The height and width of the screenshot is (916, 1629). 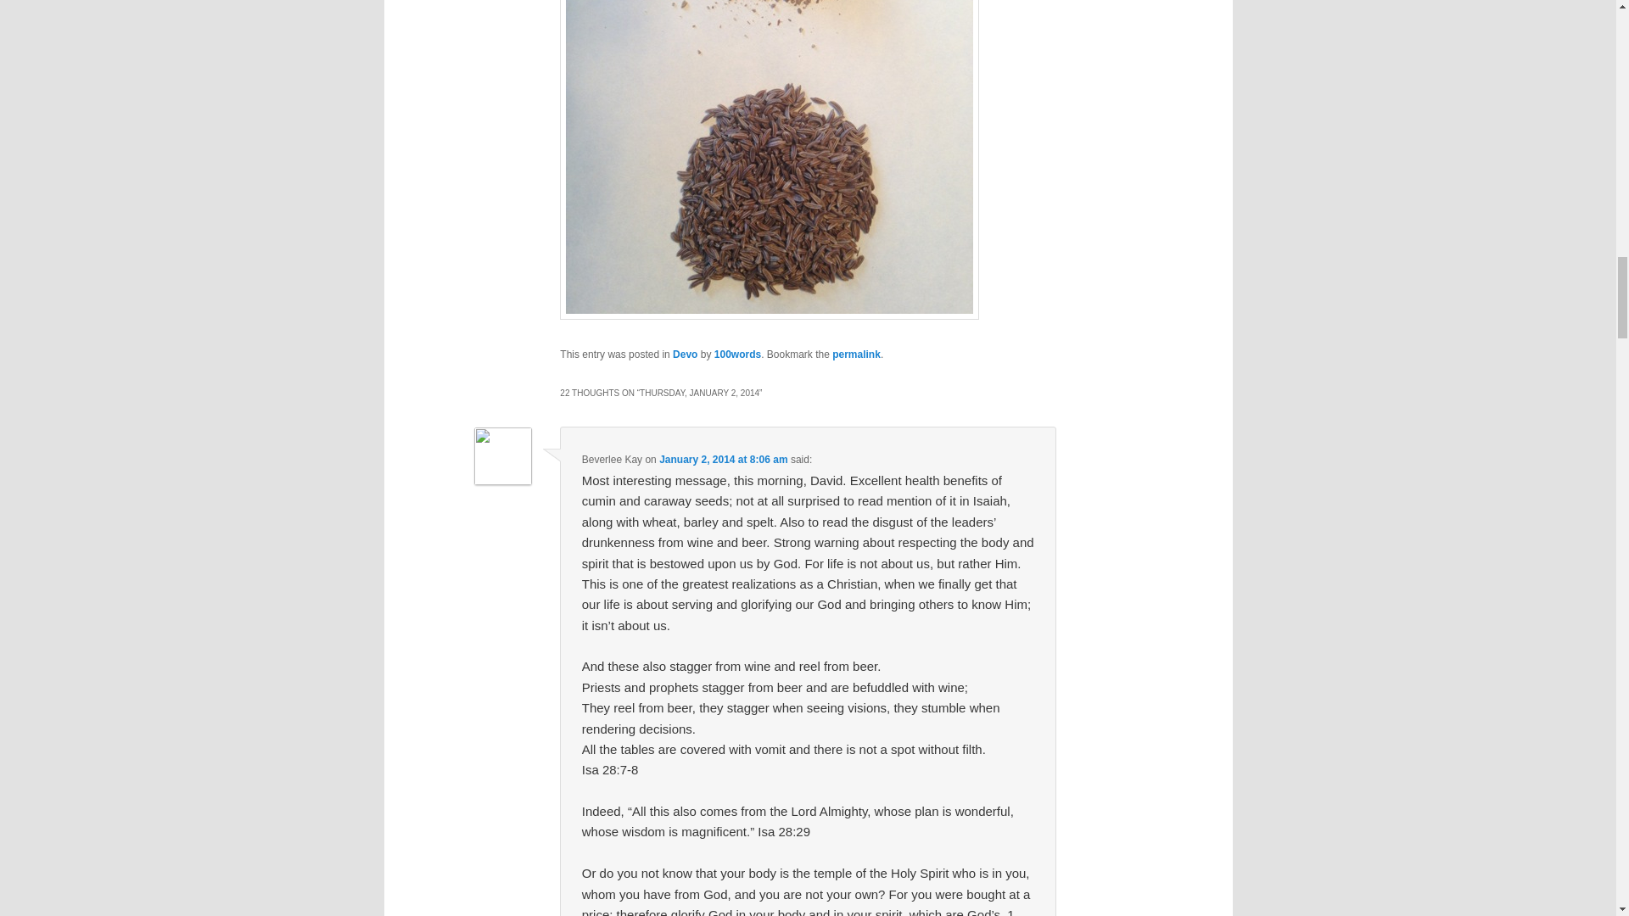 What do you see at coordinates (857, 355) in the screenshot?
I see `permalink` at bounding box center [857, 355].